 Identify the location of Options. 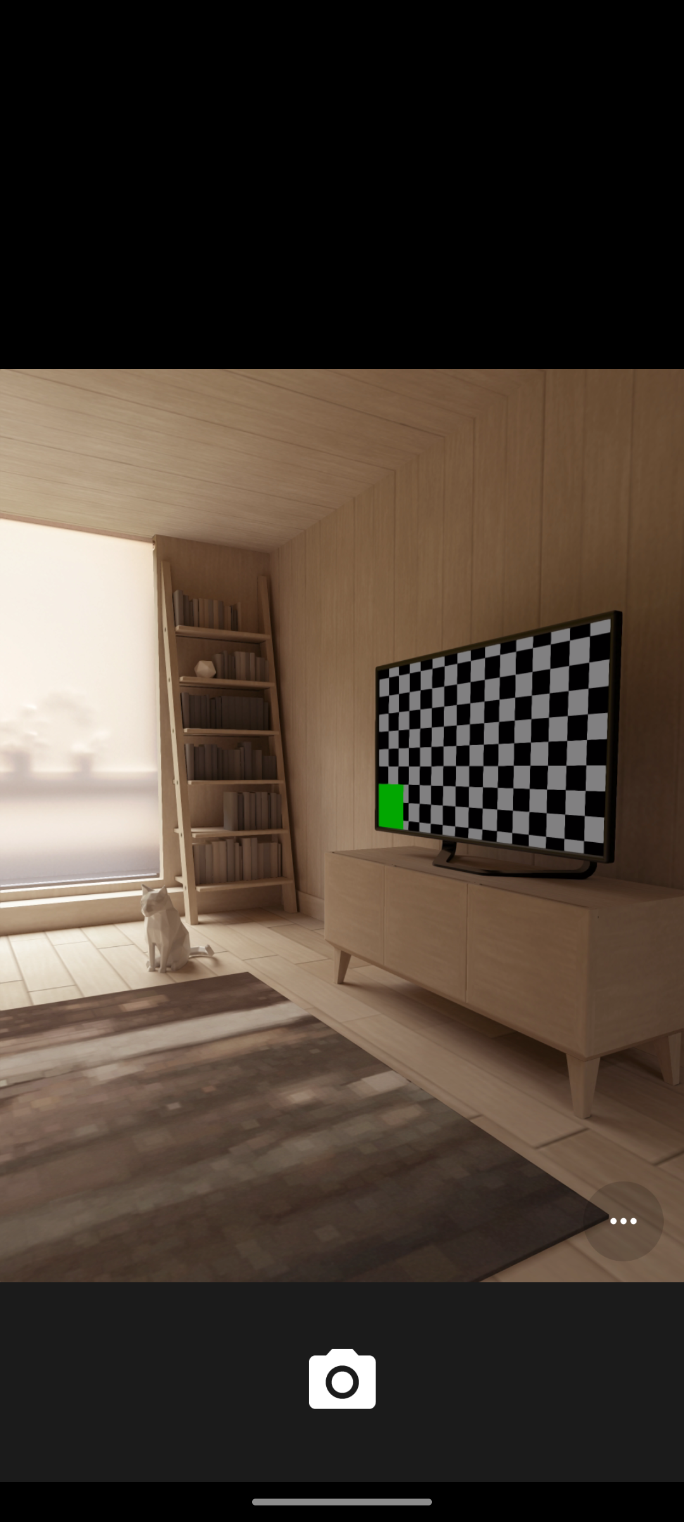
(623, 1221).